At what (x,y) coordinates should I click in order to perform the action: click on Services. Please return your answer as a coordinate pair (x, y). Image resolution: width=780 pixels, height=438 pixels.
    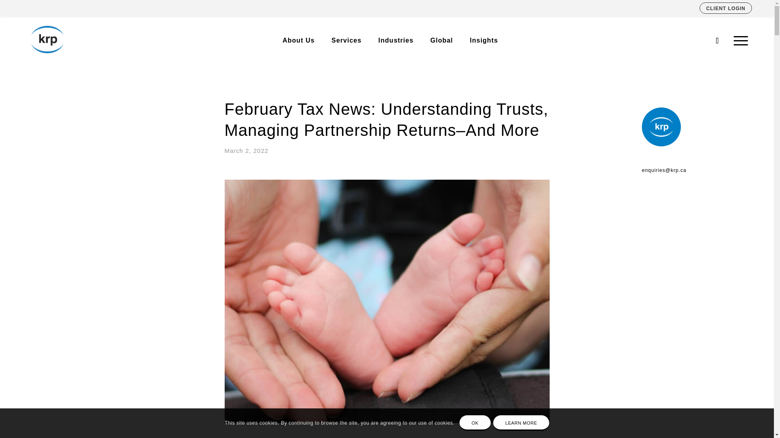
    Looking at the image, I should click on (347, 40).